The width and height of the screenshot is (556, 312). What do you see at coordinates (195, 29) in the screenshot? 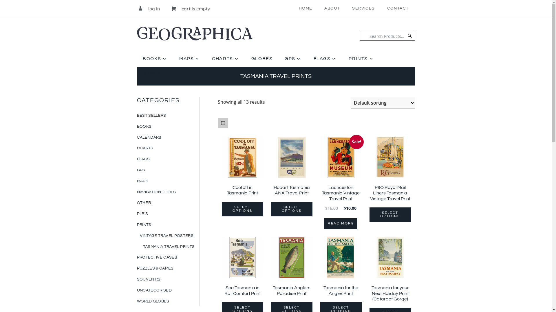
I see `Return to homepage` at bounding box center [195, 29].